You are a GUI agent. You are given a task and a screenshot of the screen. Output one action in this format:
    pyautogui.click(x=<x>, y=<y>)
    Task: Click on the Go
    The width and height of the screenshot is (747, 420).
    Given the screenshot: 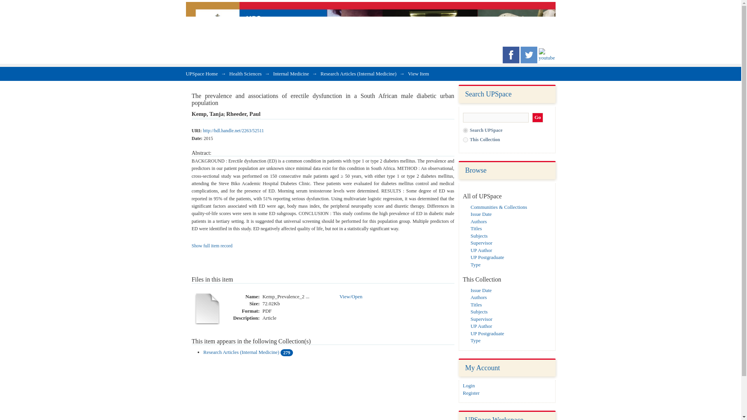 What is the action you would take?
    pyautogui.click(x=538, y=117)
    